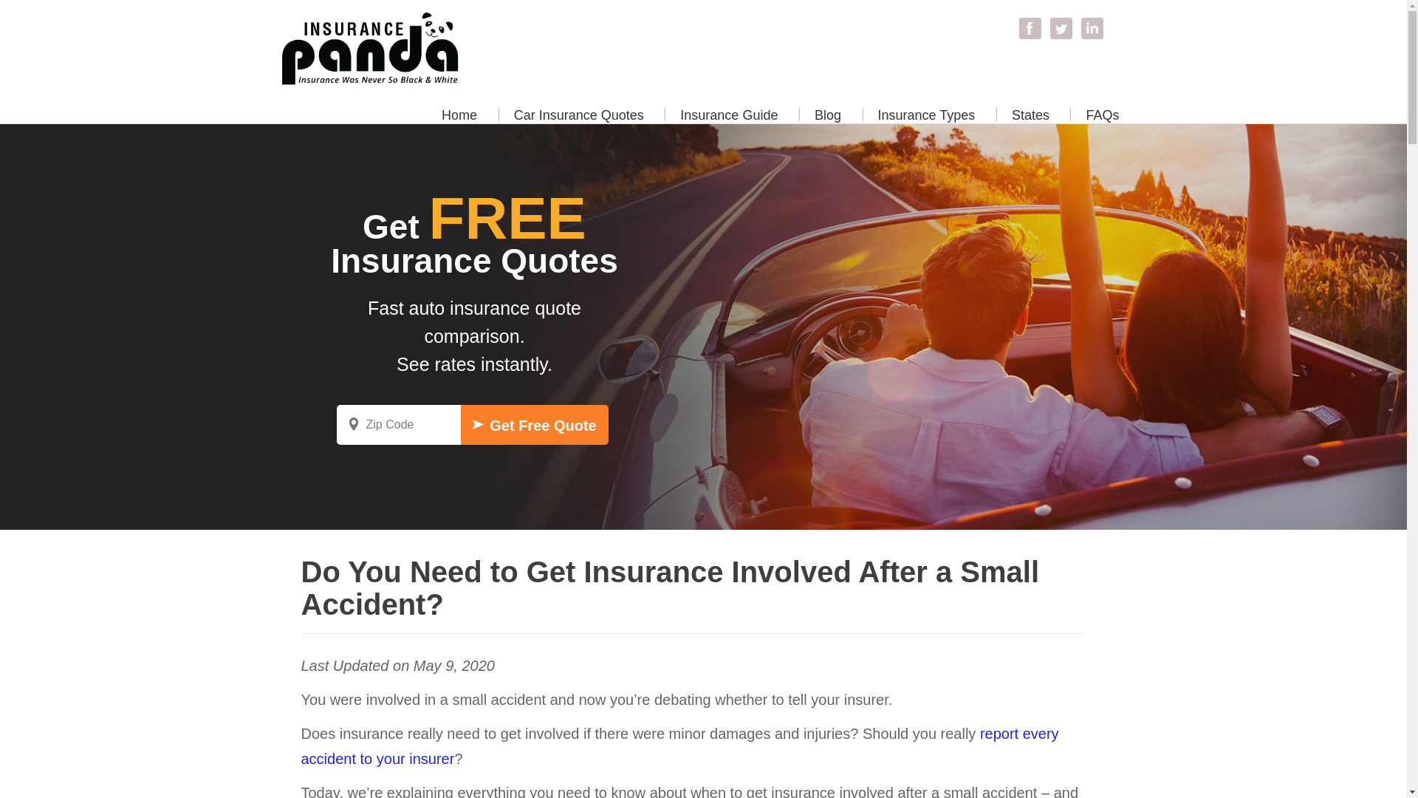 This screenshot has width=1418, height=798. Describe the element at coordinates (1091, 27) in the screenshot. I see `Linkedin` at that location.